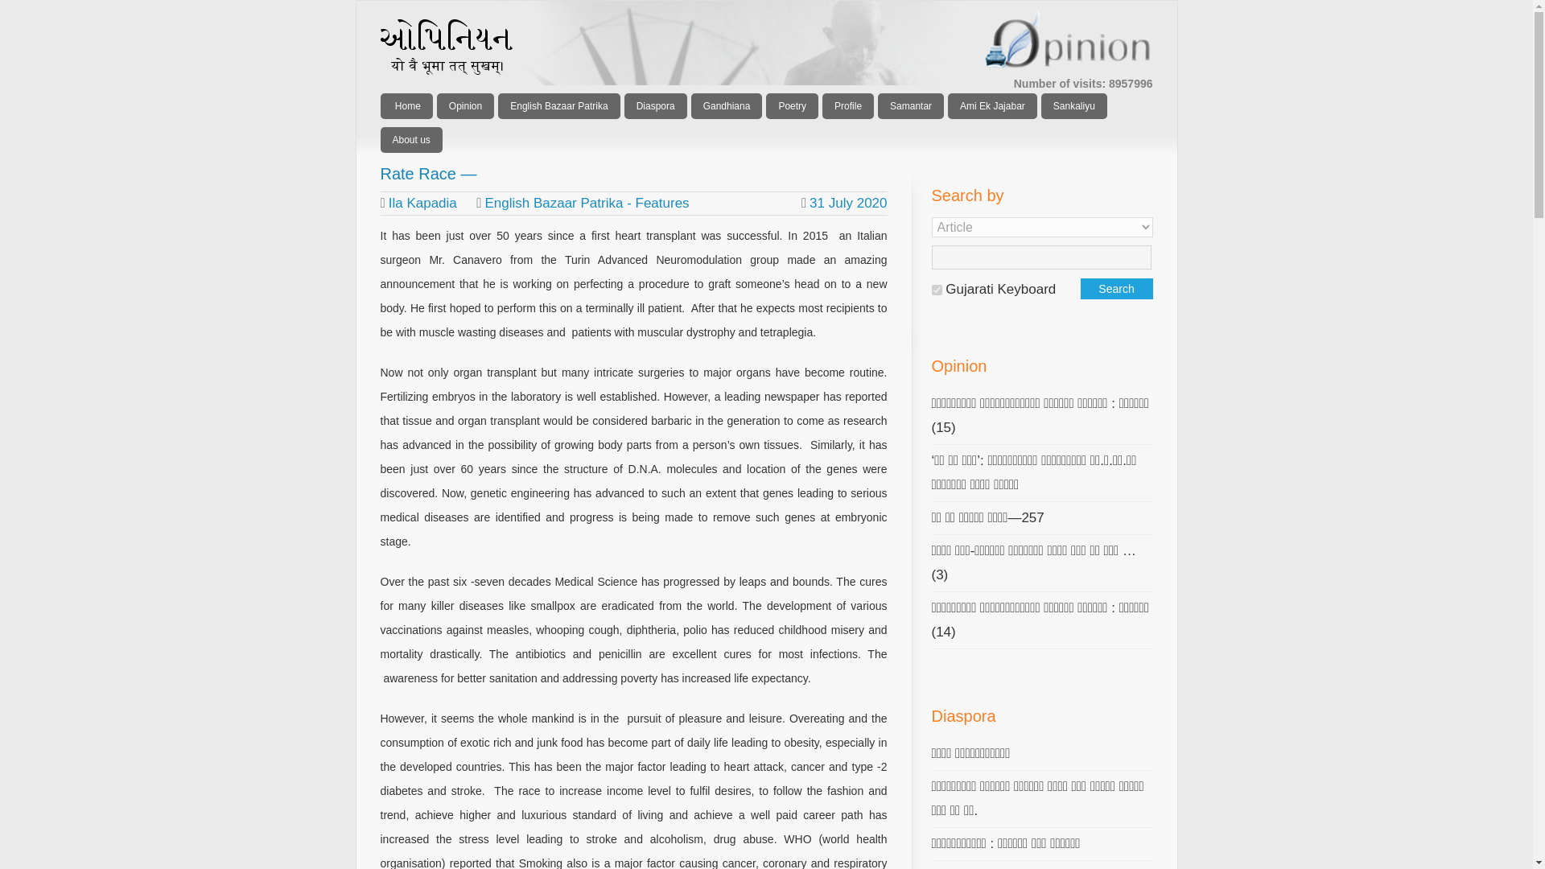  I want to click on Sankaliyu, so click(1074, 105).